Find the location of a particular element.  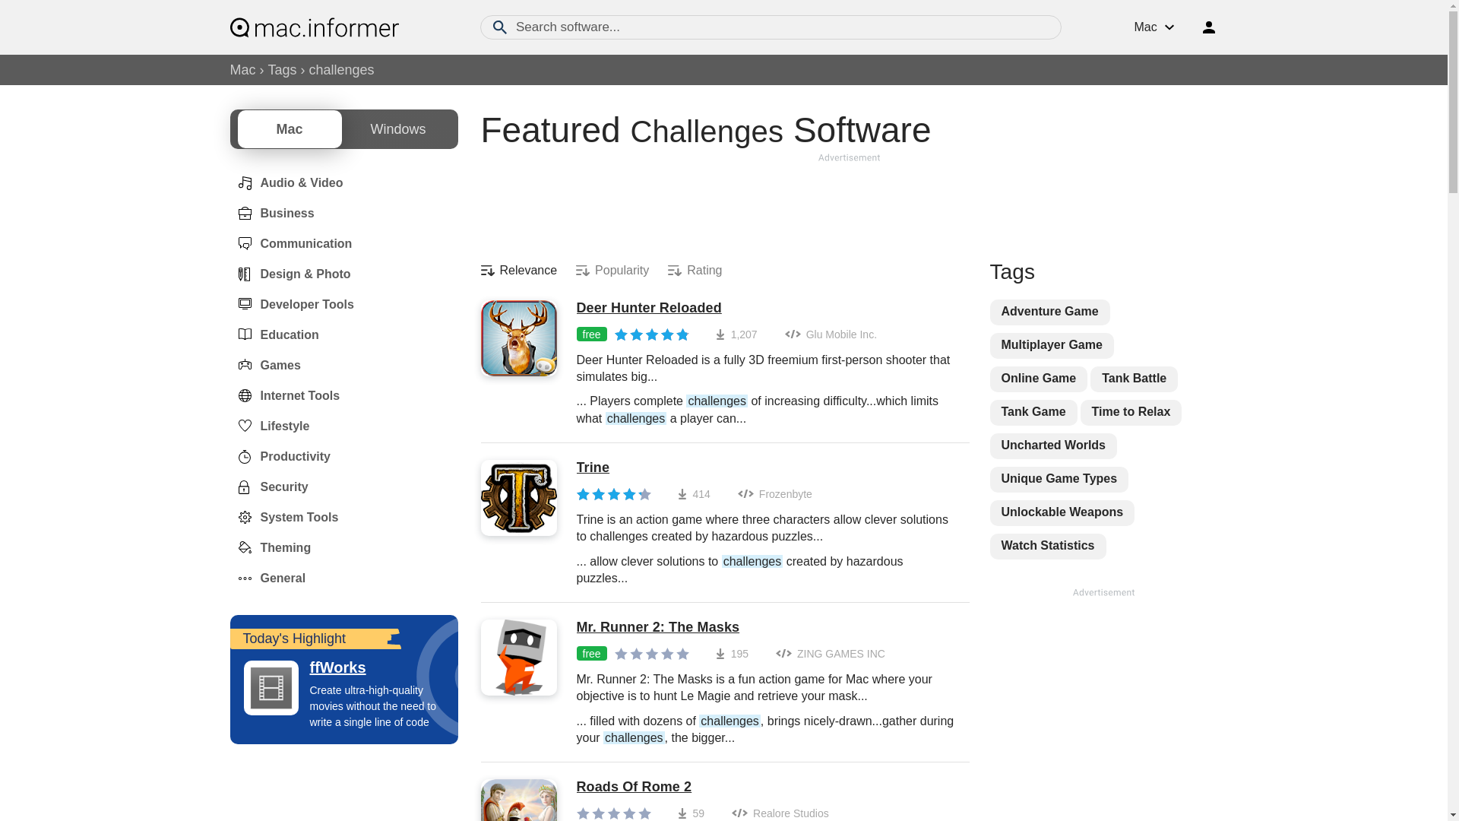

Software downloads and reviews is located at coordinates (313, 27).